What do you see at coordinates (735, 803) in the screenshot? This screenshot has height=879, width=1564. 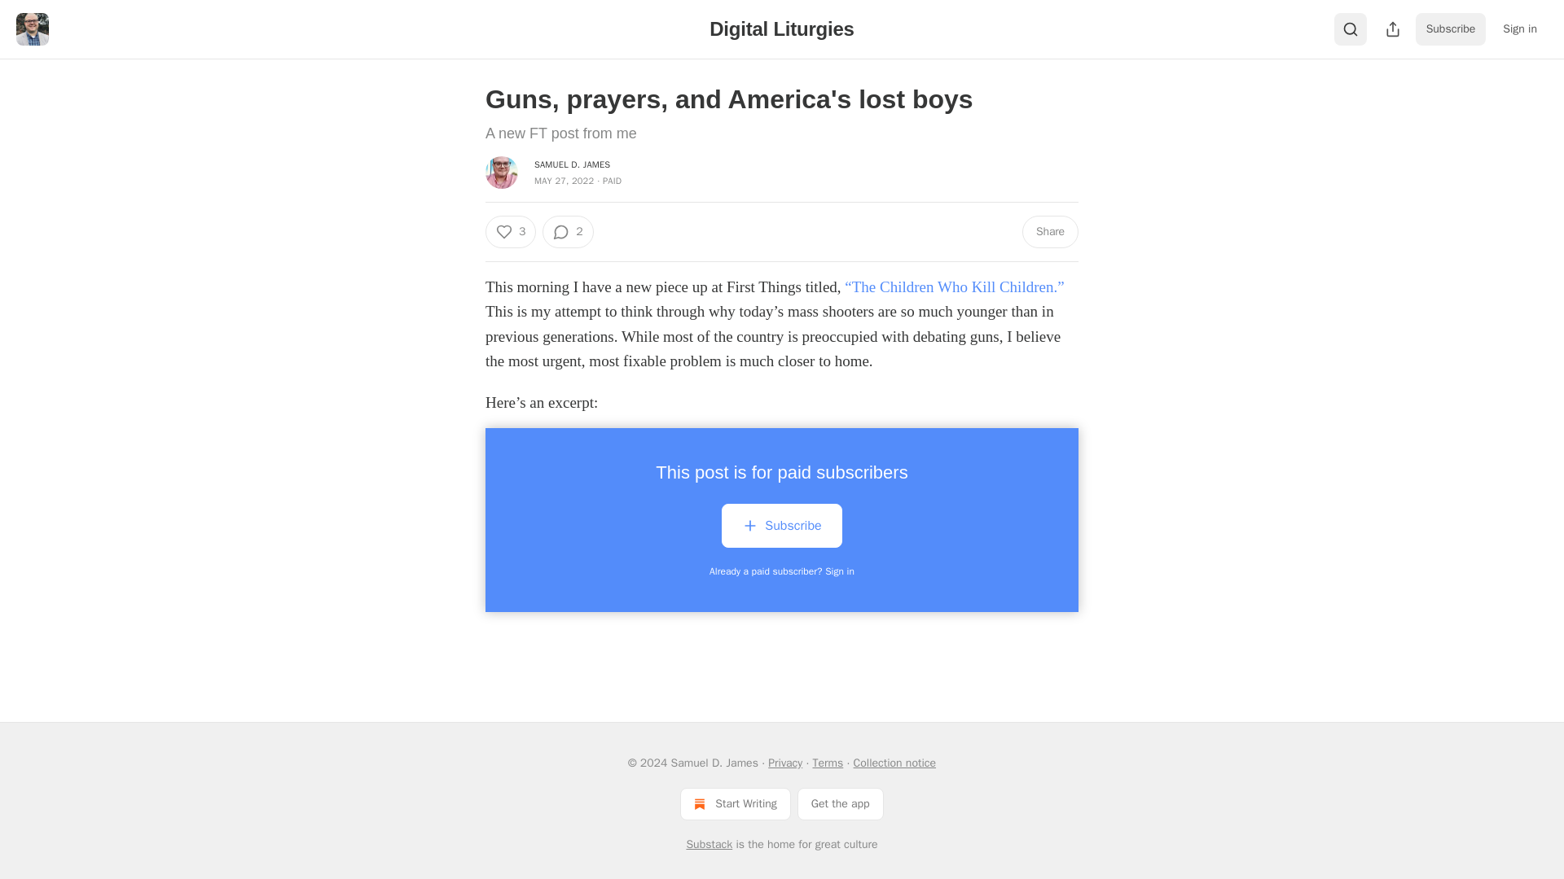 I see `Start Writing` at bounding box center [735, 803].